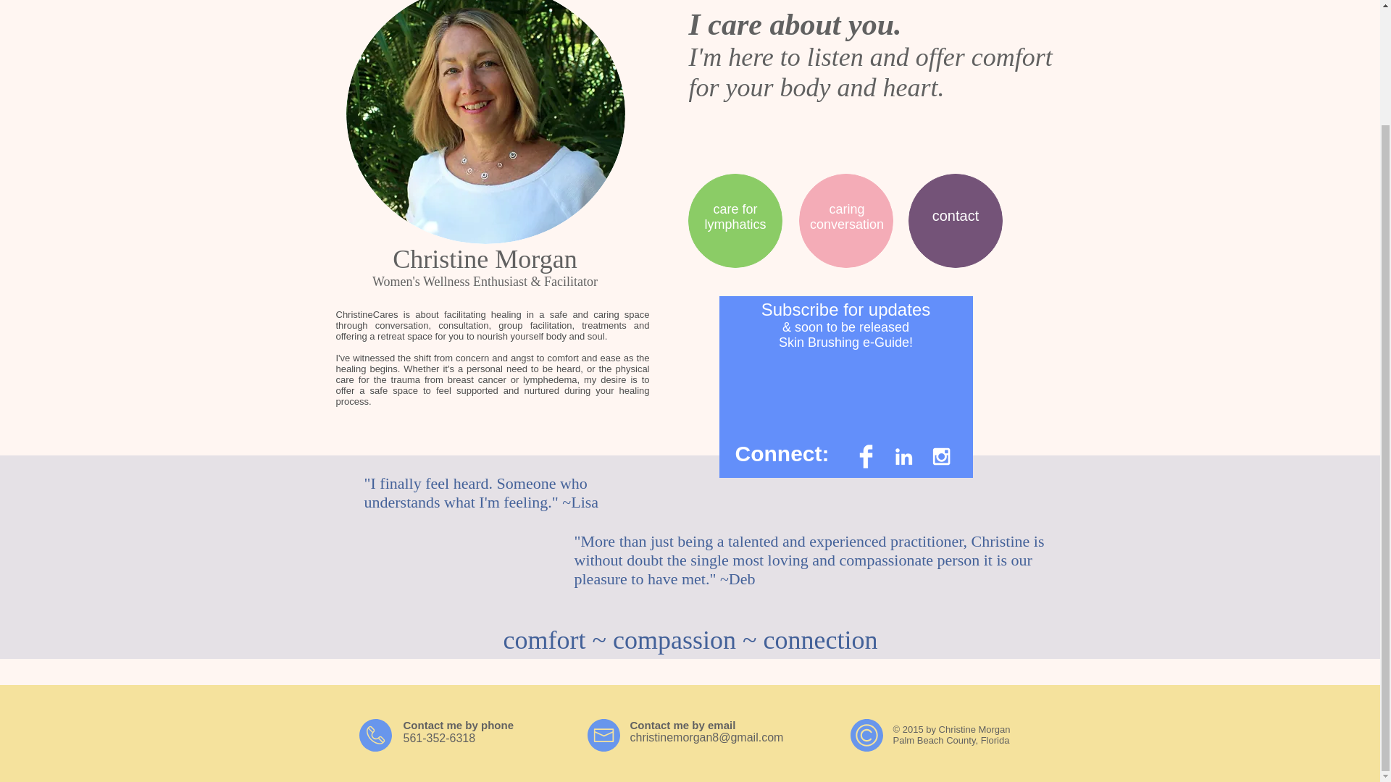  I want to click on care for, so click(735, 209).